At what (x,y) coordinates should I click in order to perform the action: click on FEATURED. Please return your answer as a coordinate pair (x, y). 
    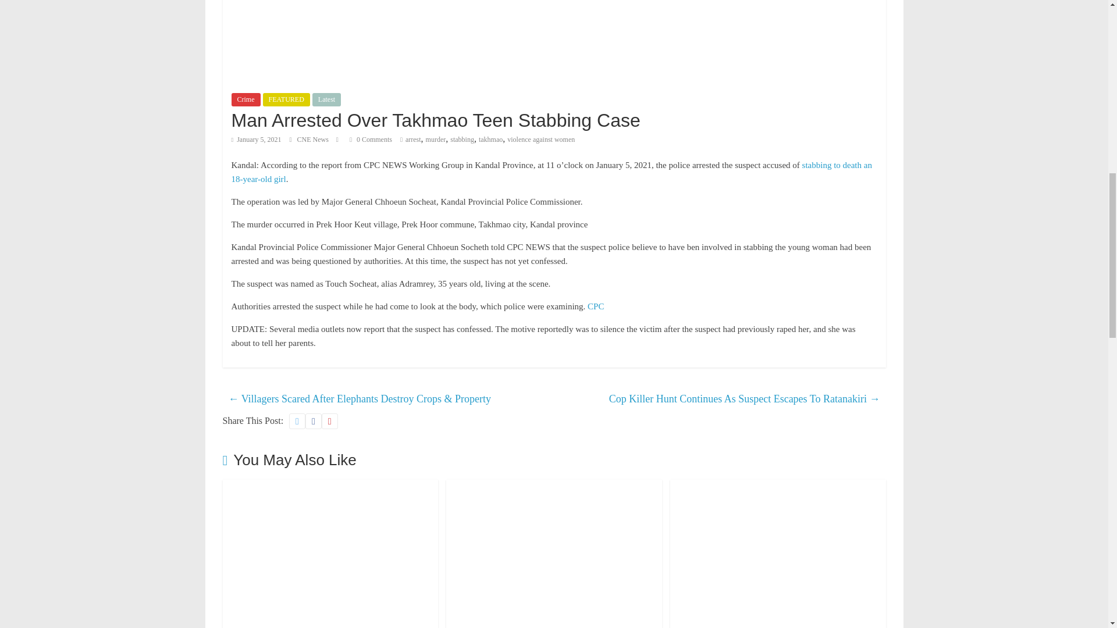
    Looking at the image, I should click on (286, 99).